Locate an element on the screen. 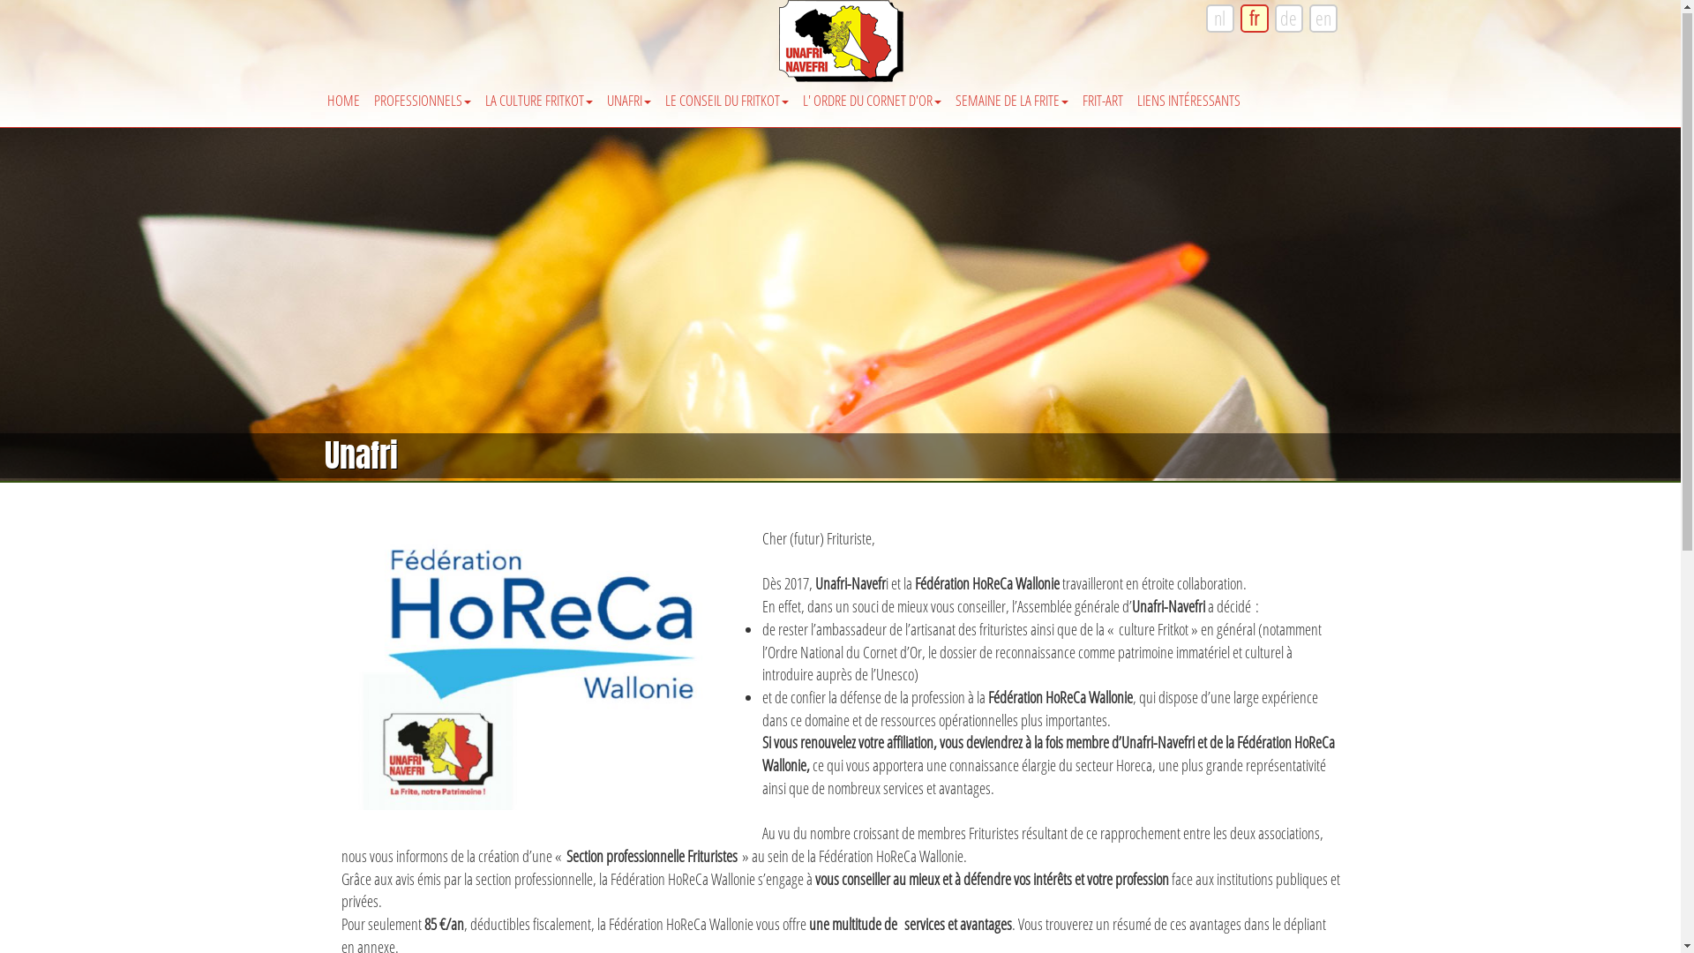 The height and width of the screenshot is (953, 1694). nl is located at coordinates (1219, 19).